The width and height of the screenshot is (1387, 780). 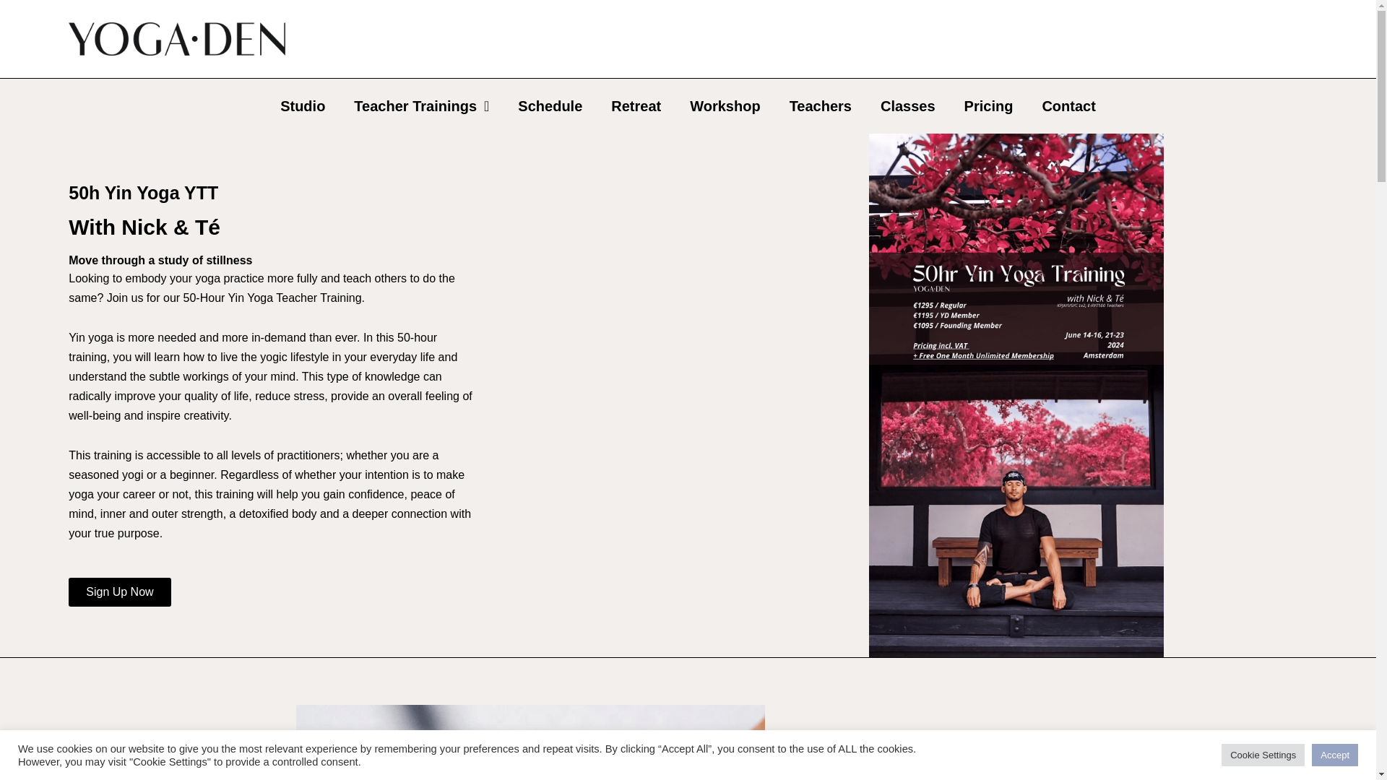 What do you see at coordinates (303, 105) in the screenshot?
I see `Studio` at bounding box center [303, 105].